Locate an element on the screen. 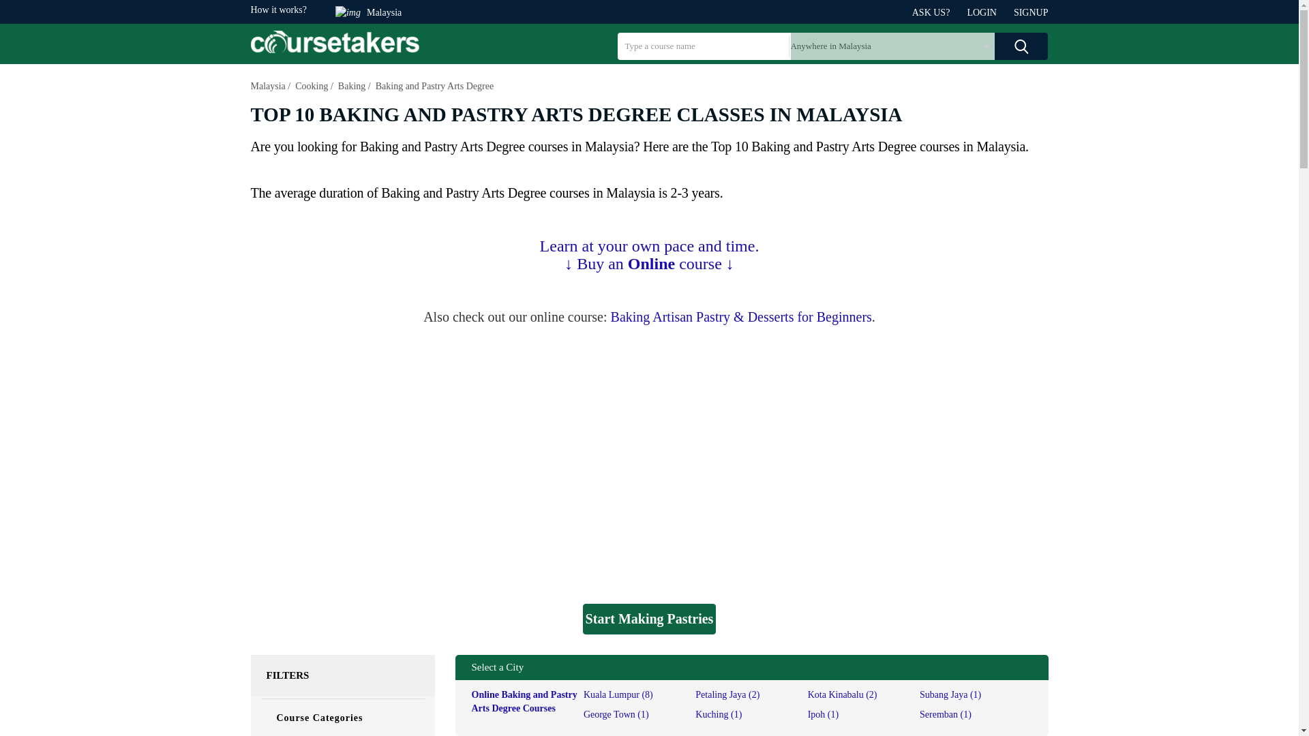 The image size is (1309, 736). Start Making Pastries is located at coordinates (649, 619).